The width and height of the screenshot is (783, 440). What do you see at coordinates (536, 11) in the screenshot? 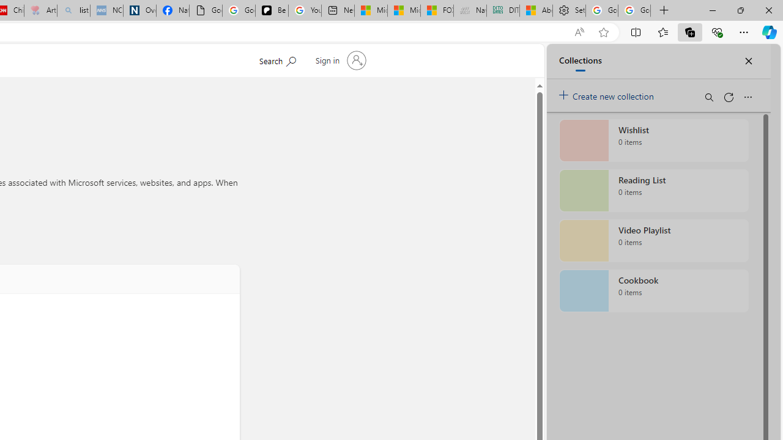
I see `Aberdeen, Hong Kong SAR hourly forecast | Microsoft Weather` at bounding box center [536, 11].